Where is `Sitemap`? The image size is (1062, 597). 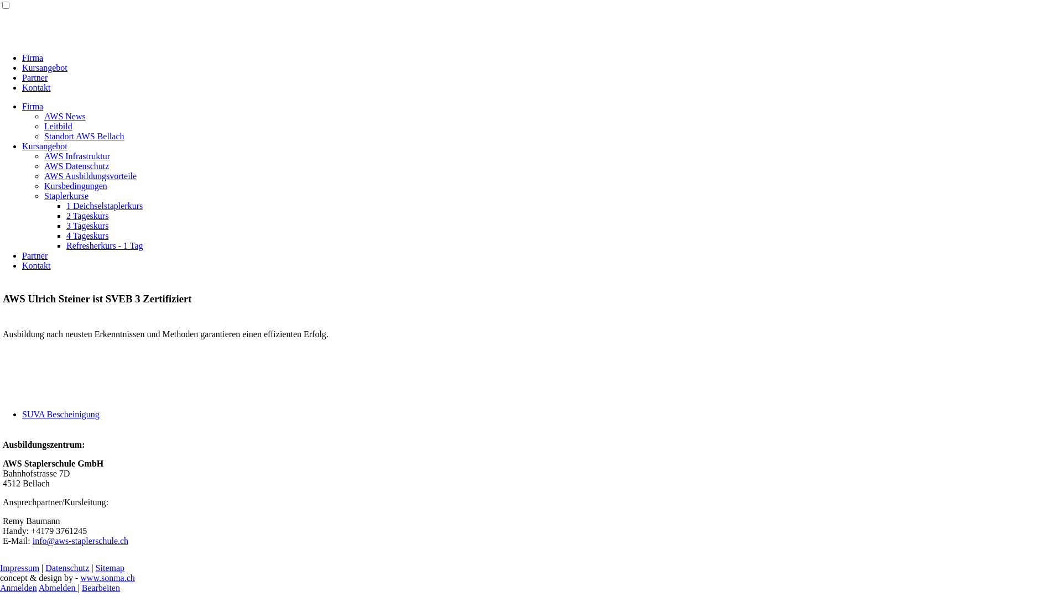 Sitemap is located at coordinates (110, 568).